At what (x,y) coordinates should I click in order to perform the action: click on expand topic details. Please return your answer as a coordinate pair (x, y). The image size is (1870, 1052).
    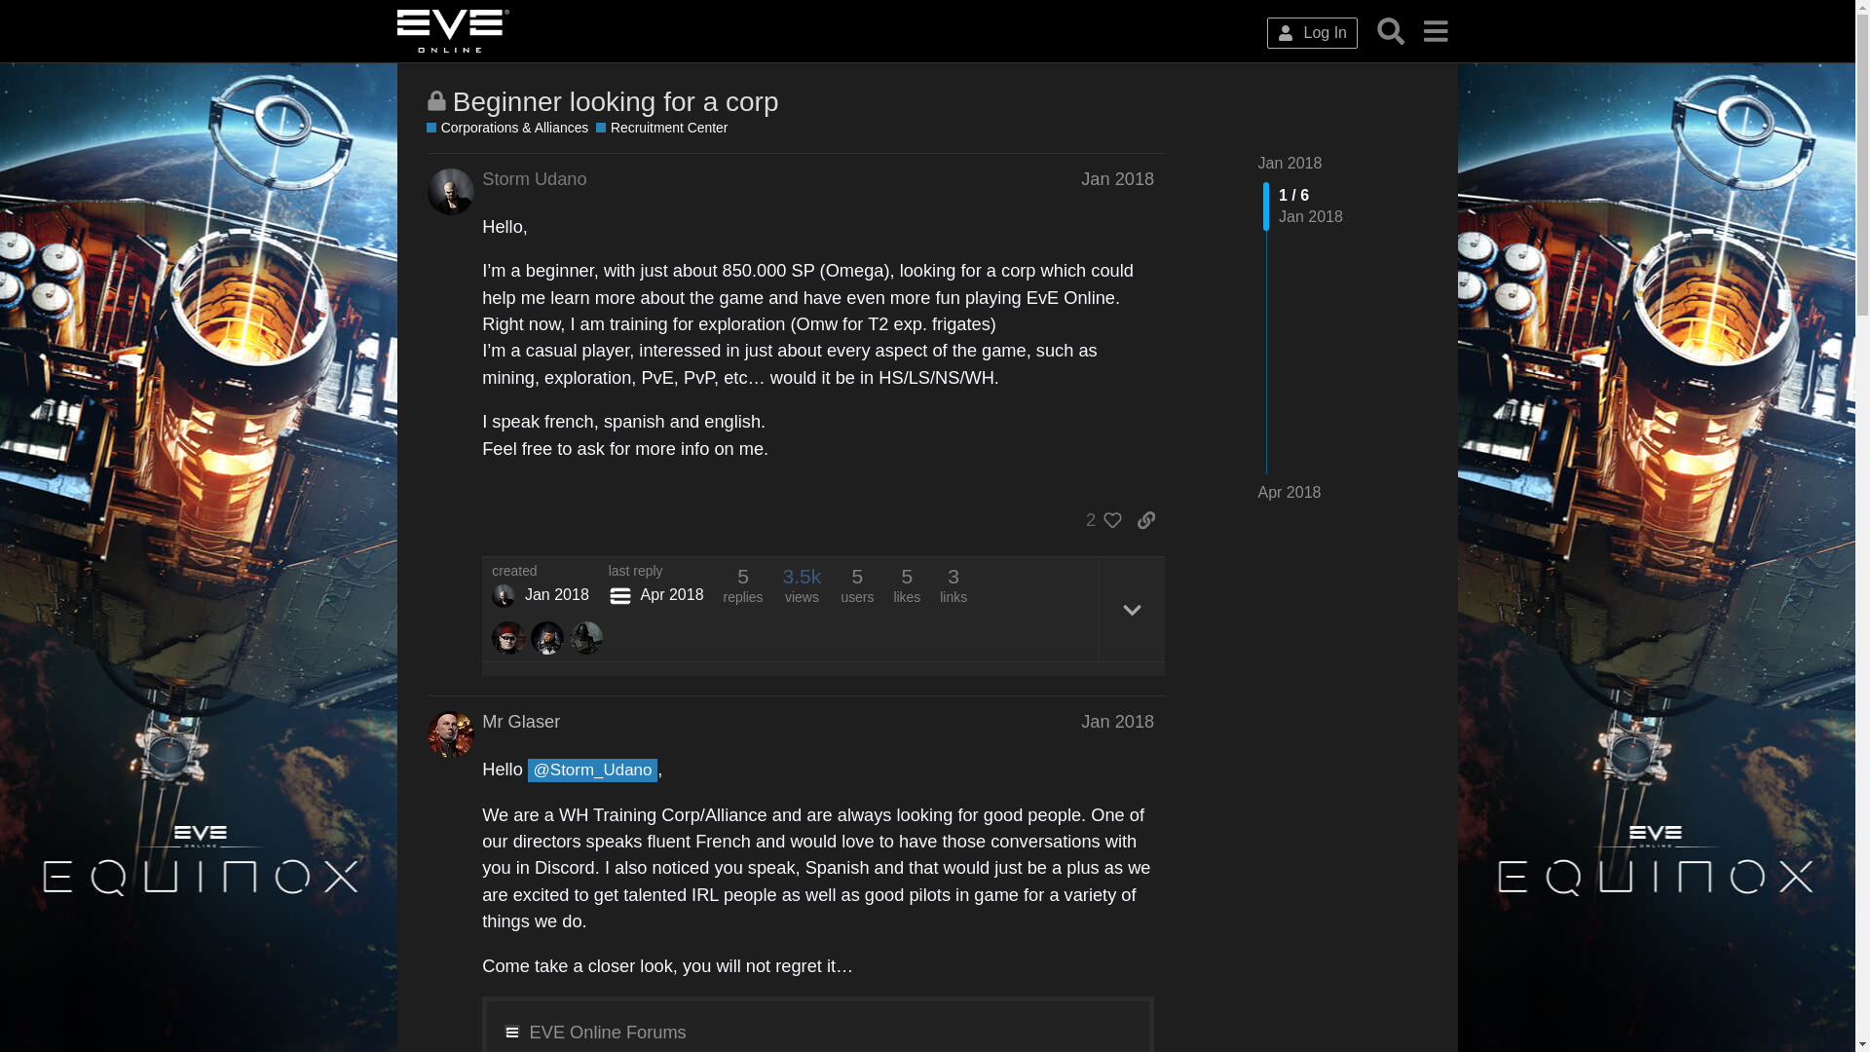
    Looking at the image, I should click on (1132, 610).